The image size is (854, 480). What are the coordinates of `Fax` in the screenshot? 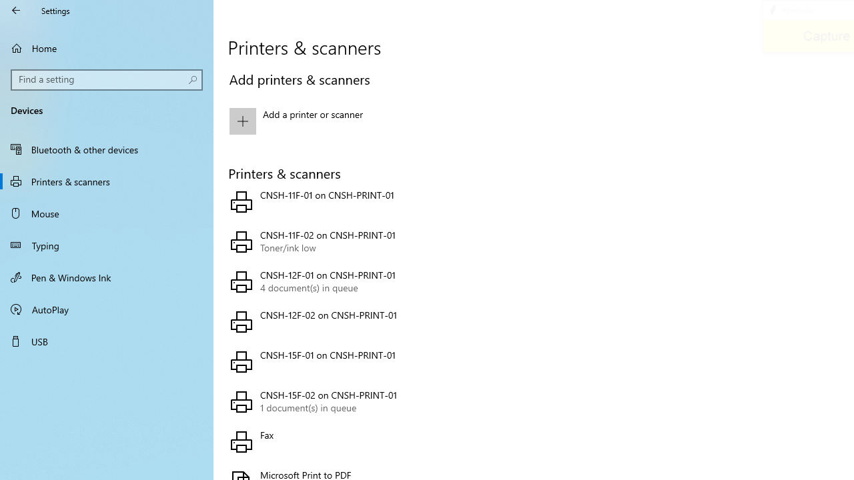 It's located at (376, 441).